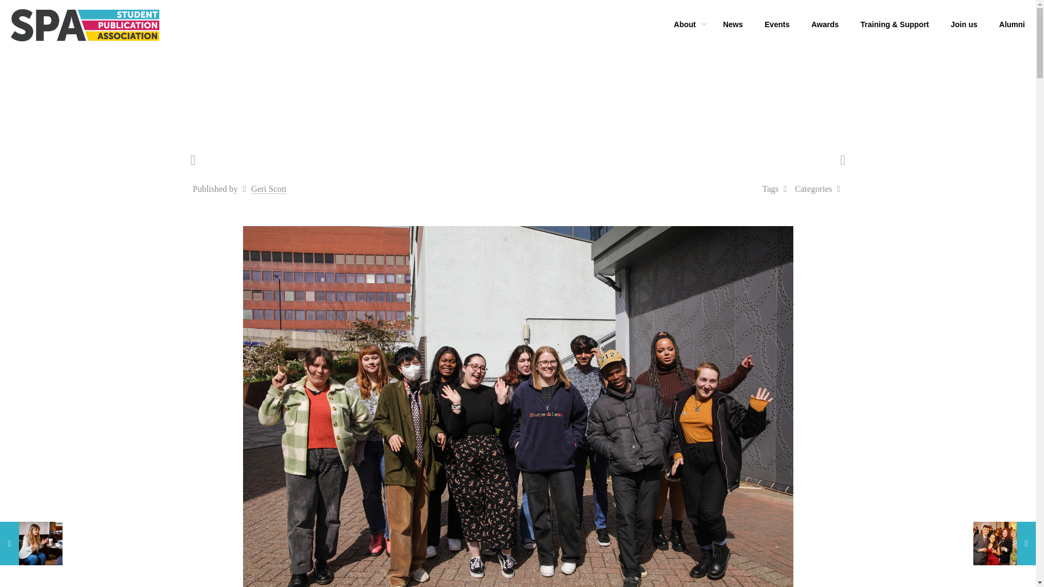 This screenshot has height=587, width=1044. I want to click on Student Publication Association, so click(85, 24).